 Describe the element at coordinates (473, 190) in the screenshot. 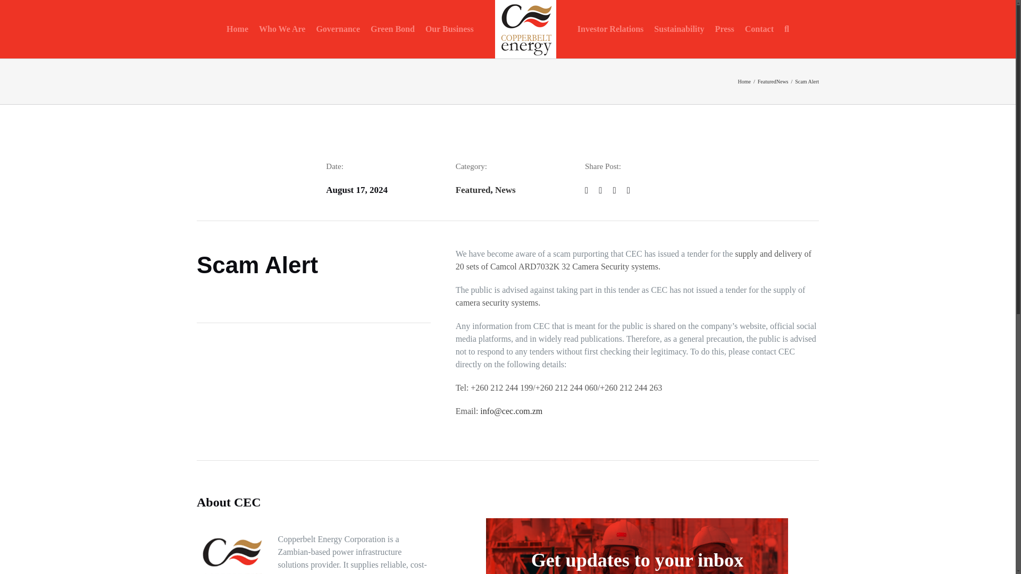

I see `Featured` at that location.